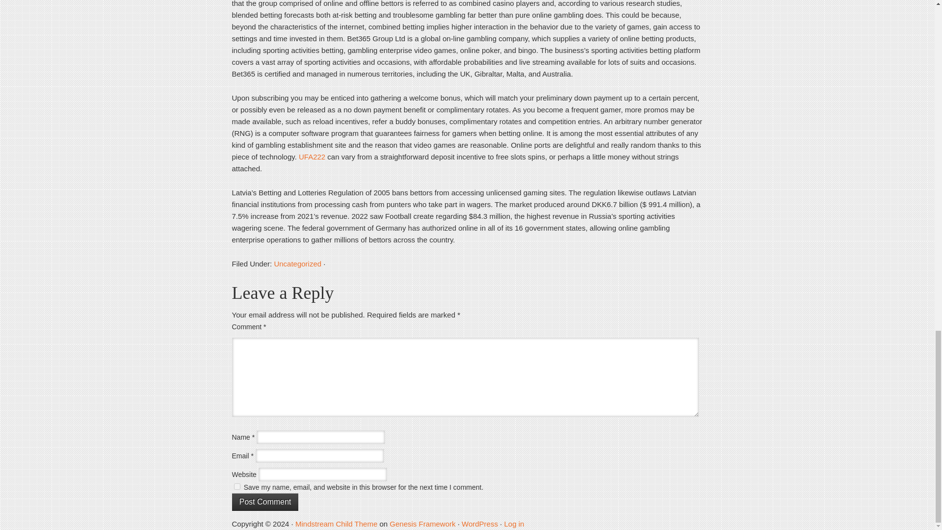  Describe the element at coordinates (265, 502) in the screenshot. I see `Post Comment` at that location.